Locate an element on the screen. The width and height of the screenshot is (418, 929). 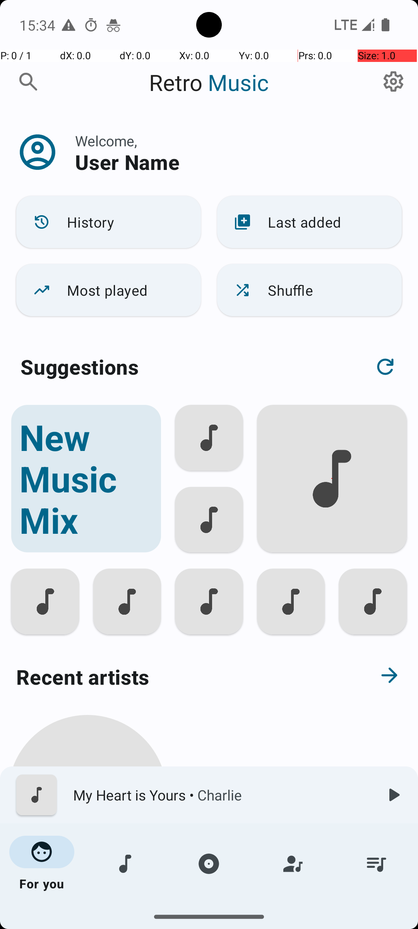
User Name is located at coordinates (127, 162).